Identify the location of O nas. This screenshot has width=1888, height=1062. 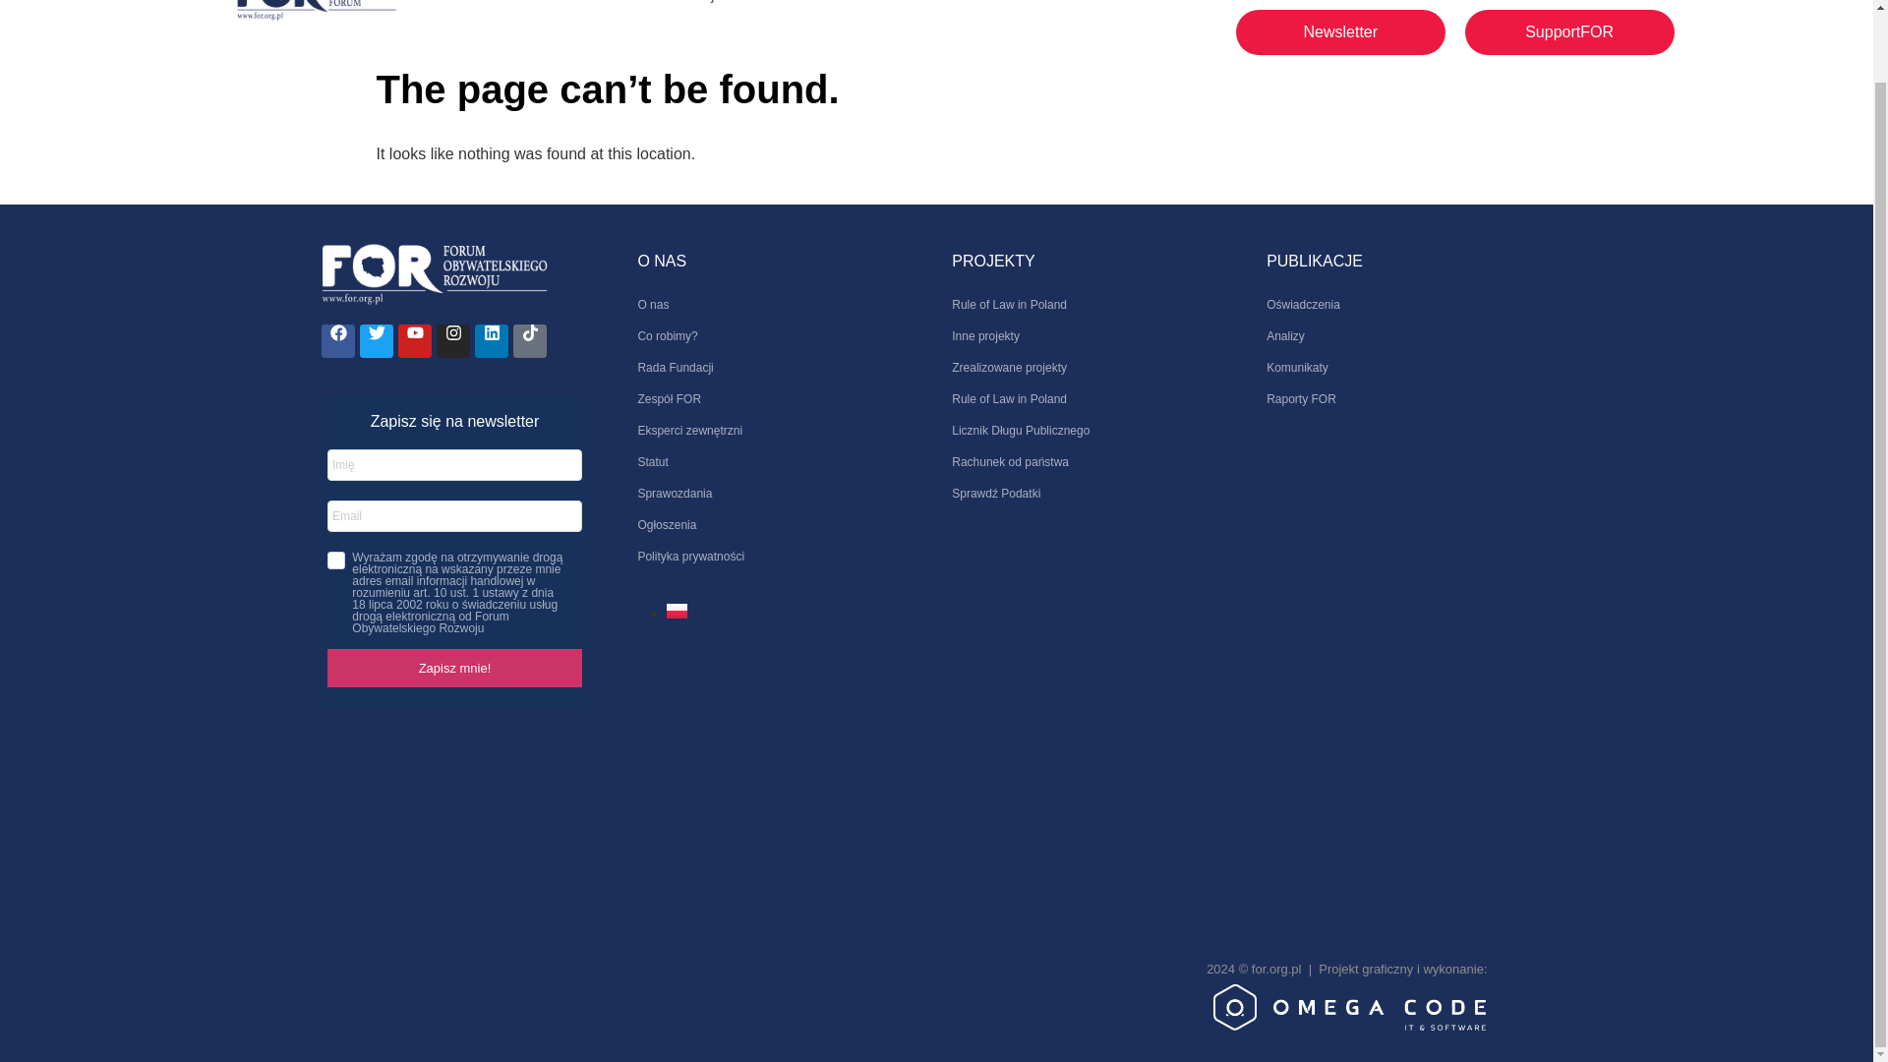
(773, 305).